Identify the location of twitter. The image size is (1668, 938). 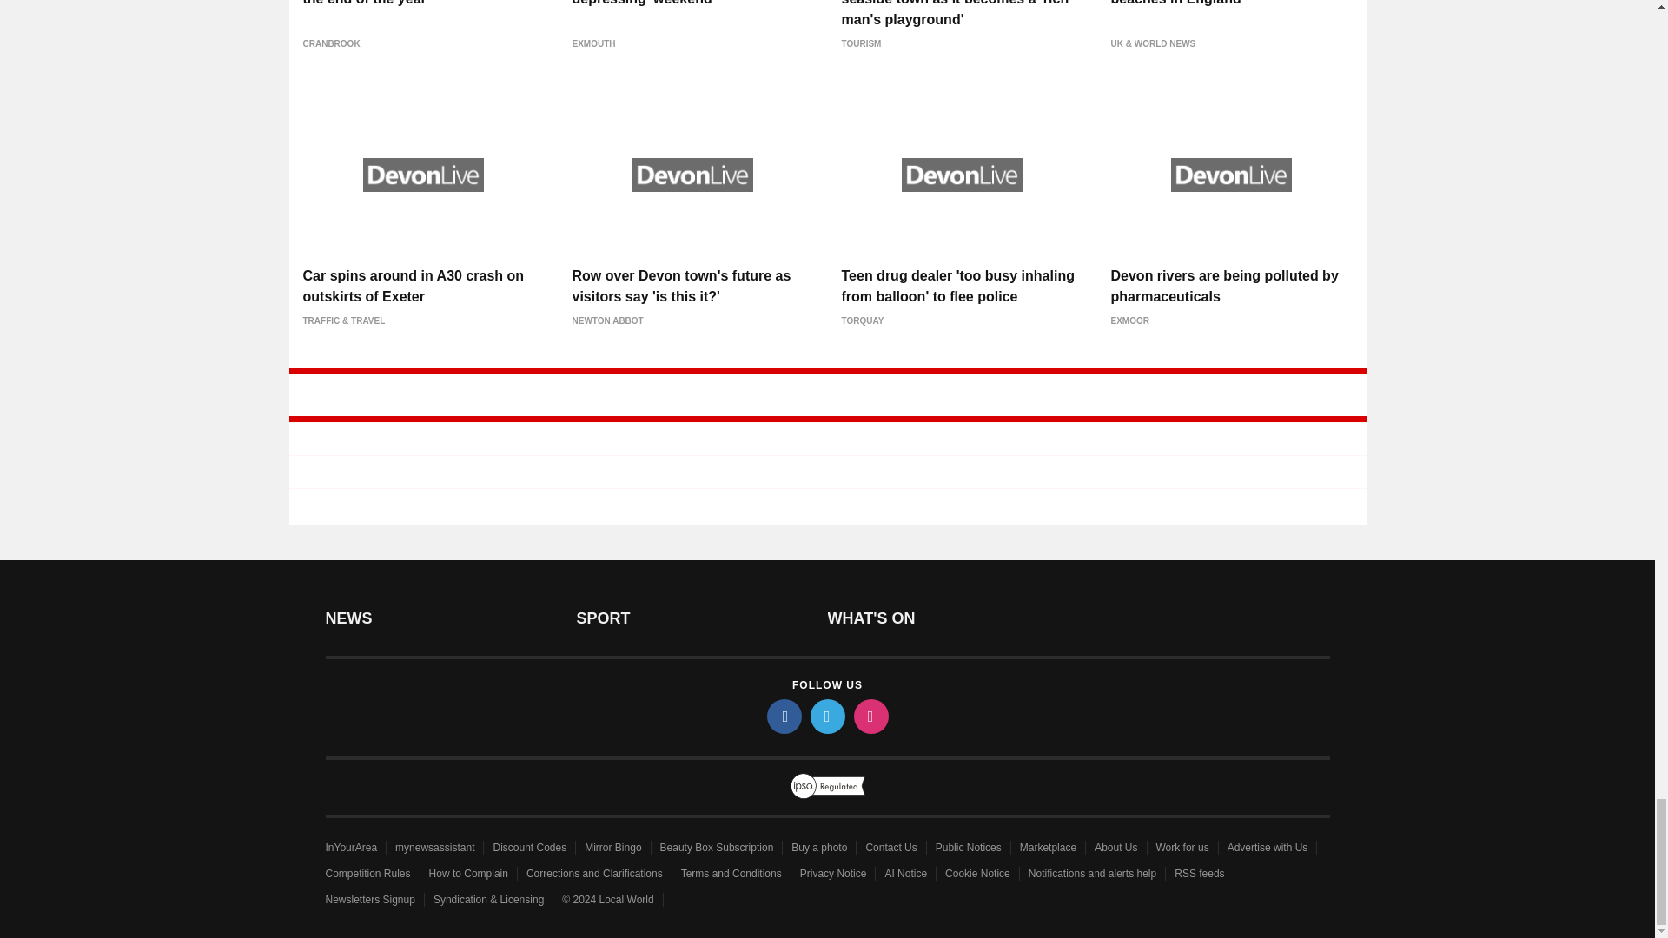
(826, 716).